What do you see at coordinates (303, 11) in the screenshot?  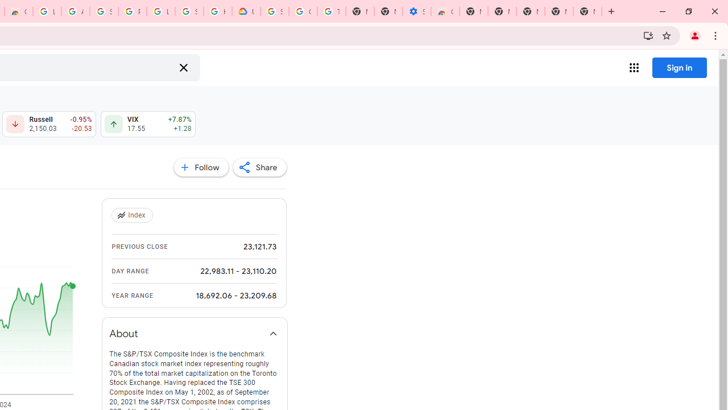 I see `Google Account Help` at bounding box center [303, 11].